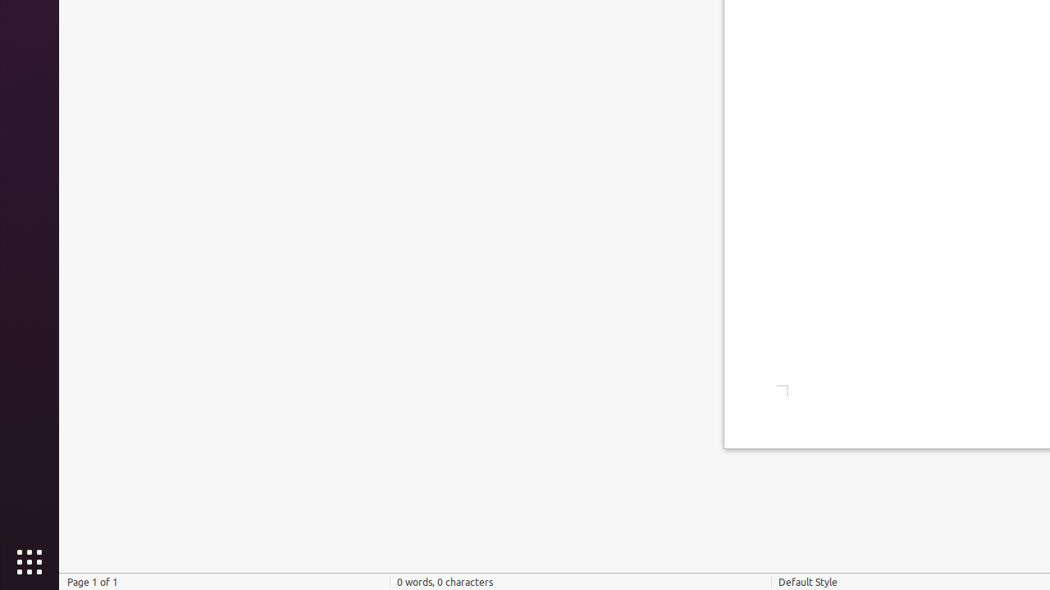 This screenshot has width=1050, height=590. I want to click on Show Applications, so click(30, 562).